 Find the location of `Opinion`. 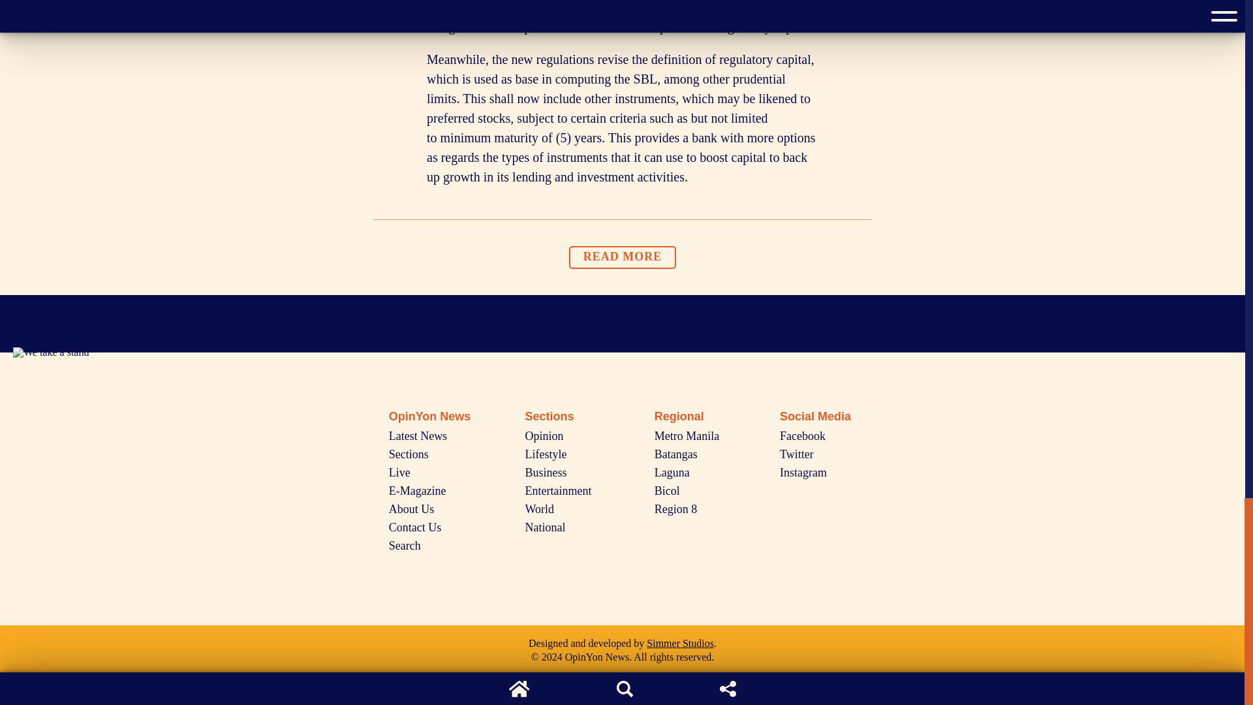

Opinion is located at coordinates (544, 436).